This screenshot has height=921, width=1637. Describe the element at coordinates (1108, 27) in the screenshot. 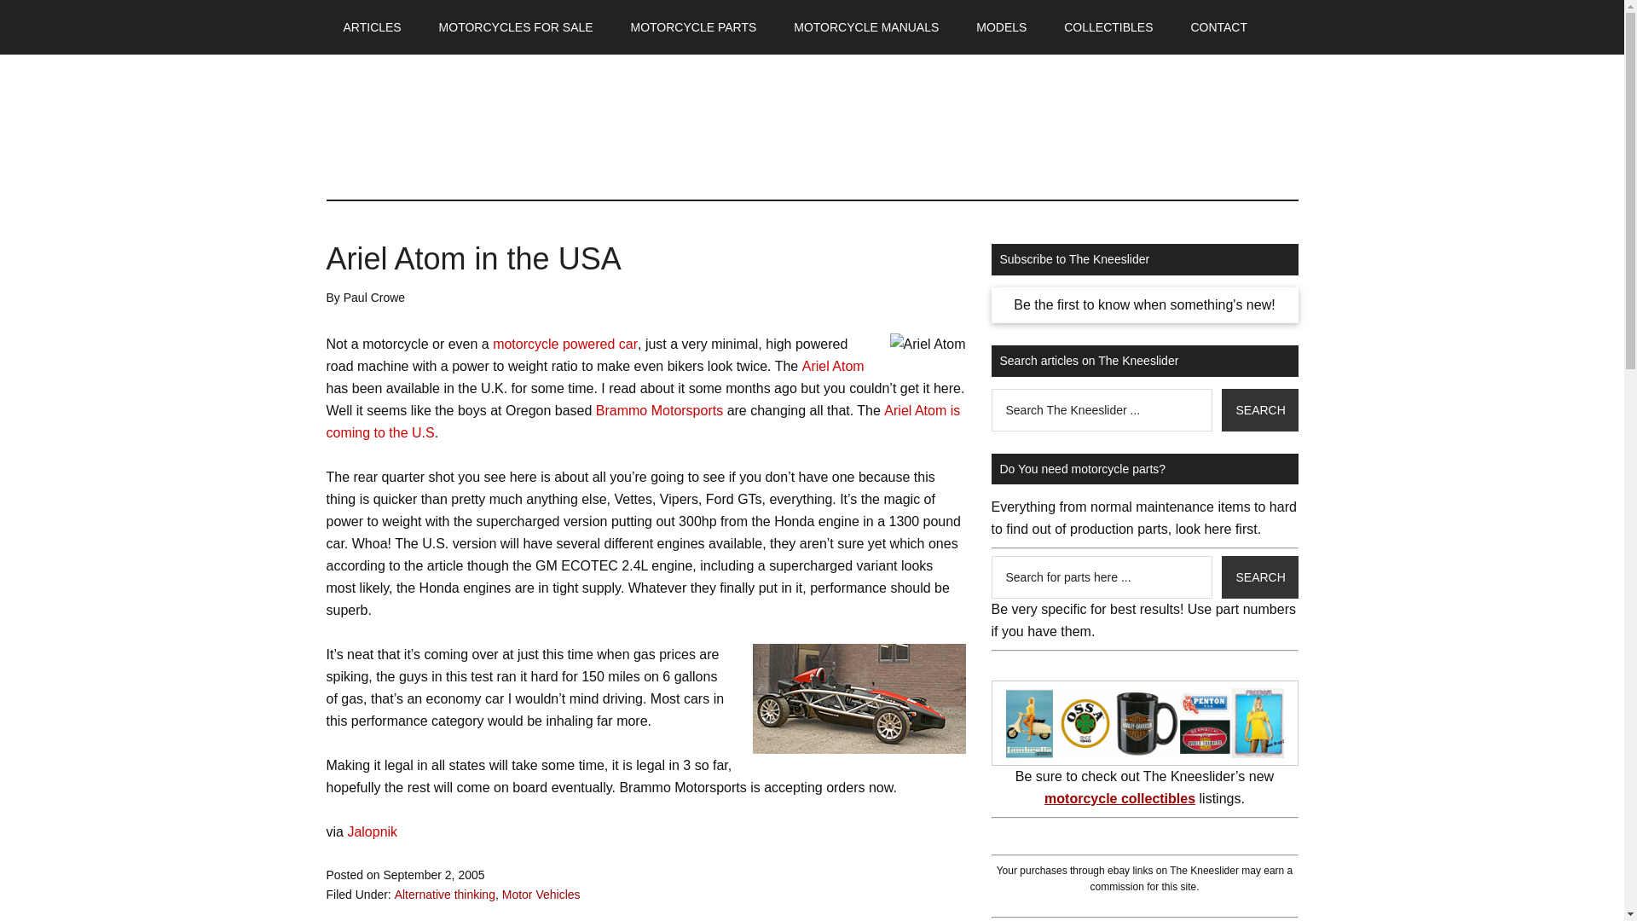

I see `COLLECTIBLES` at that location.